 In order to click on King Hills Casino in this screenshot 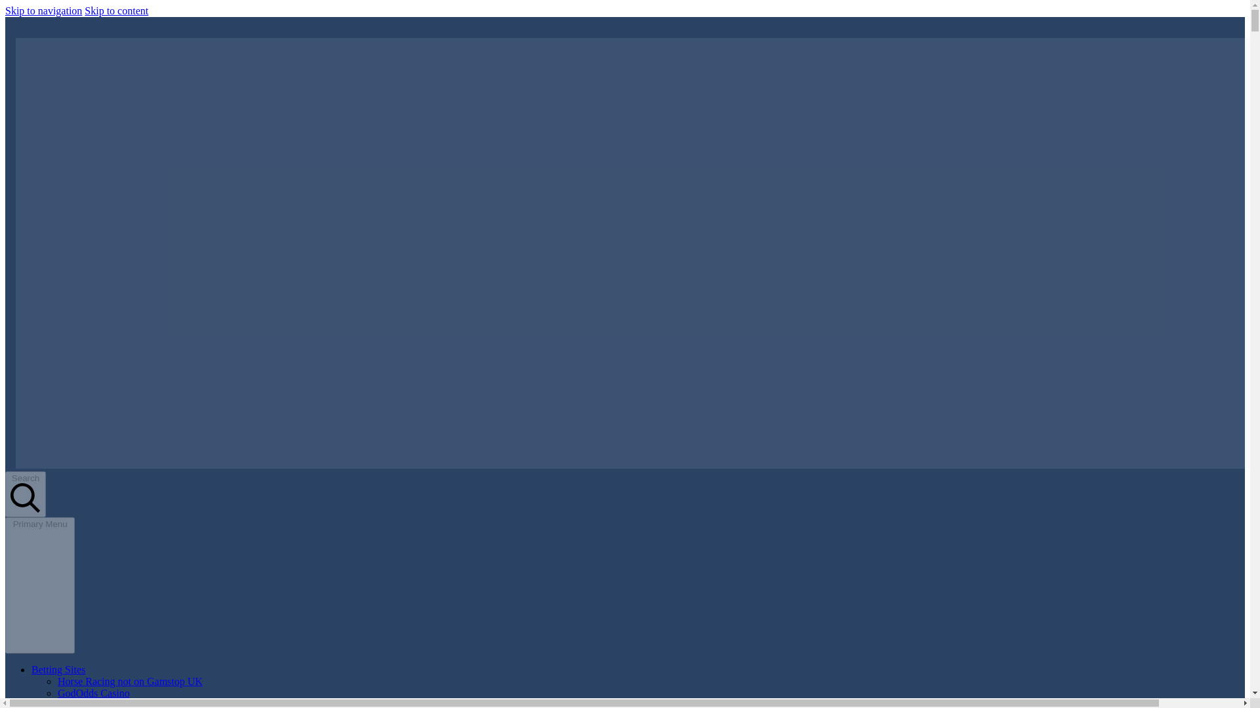, I will do `click(96, 704)`.